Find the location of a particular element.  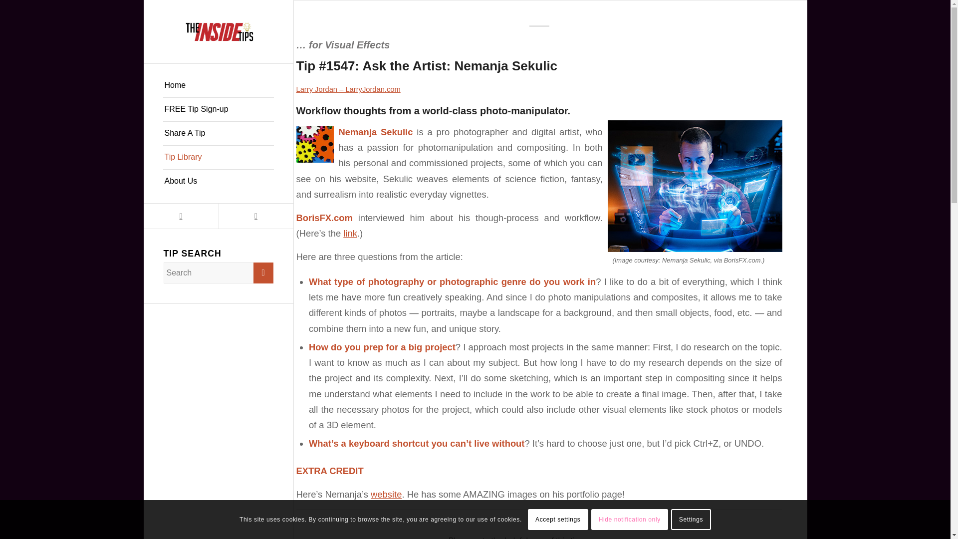

Tip Library is located at coordinates (218, 158).